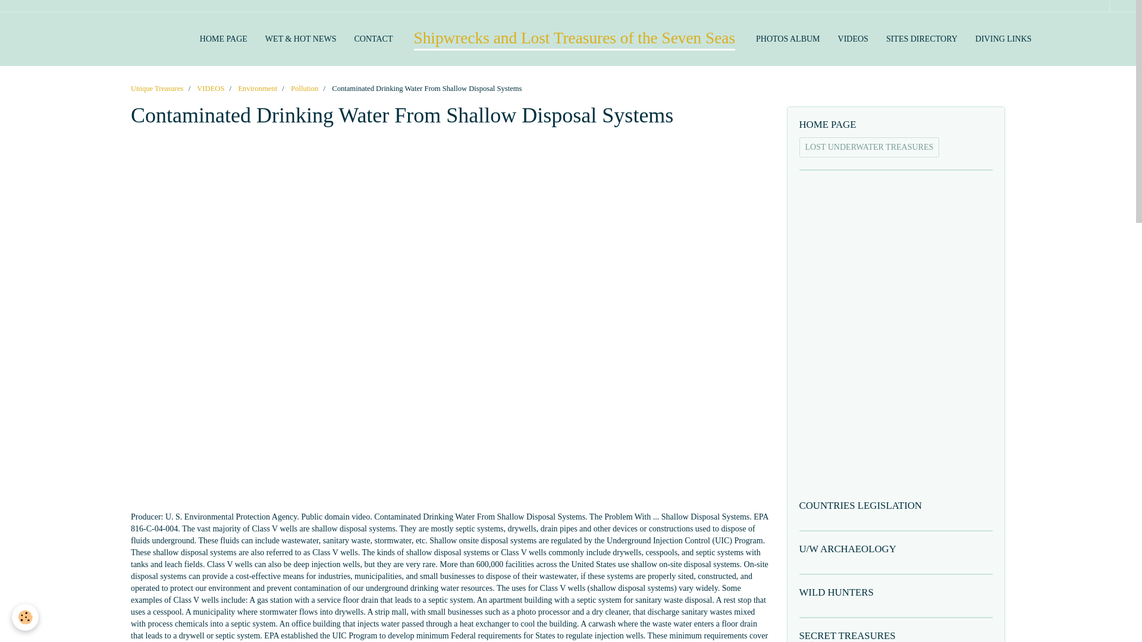  Describe the element at coordinates (257, 88) in the screenshot. I see `Environment` at that location.